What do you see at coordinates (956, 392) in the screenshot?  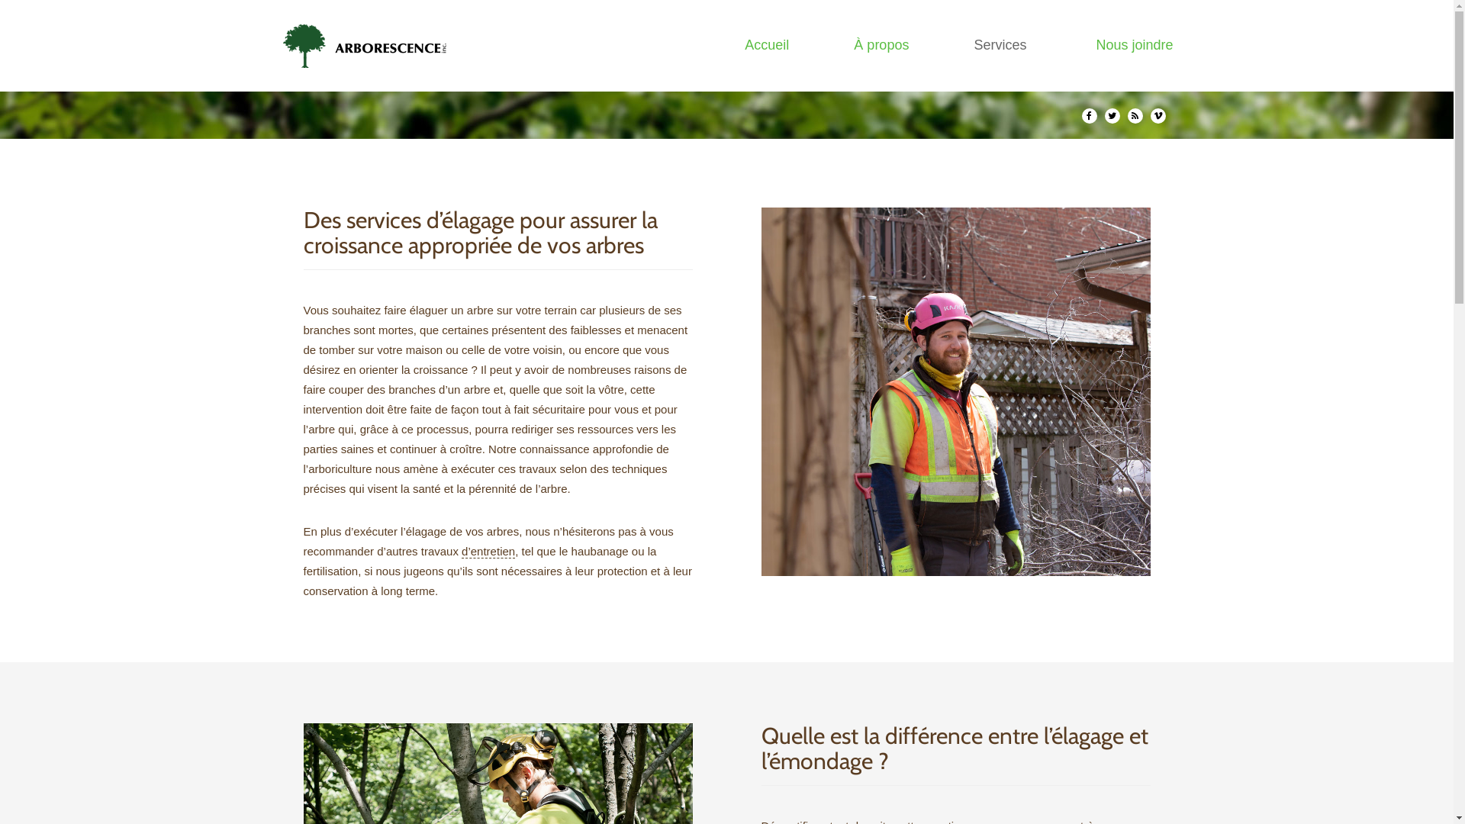 I see `photo-valeurs` at bounding box center [956, 392].